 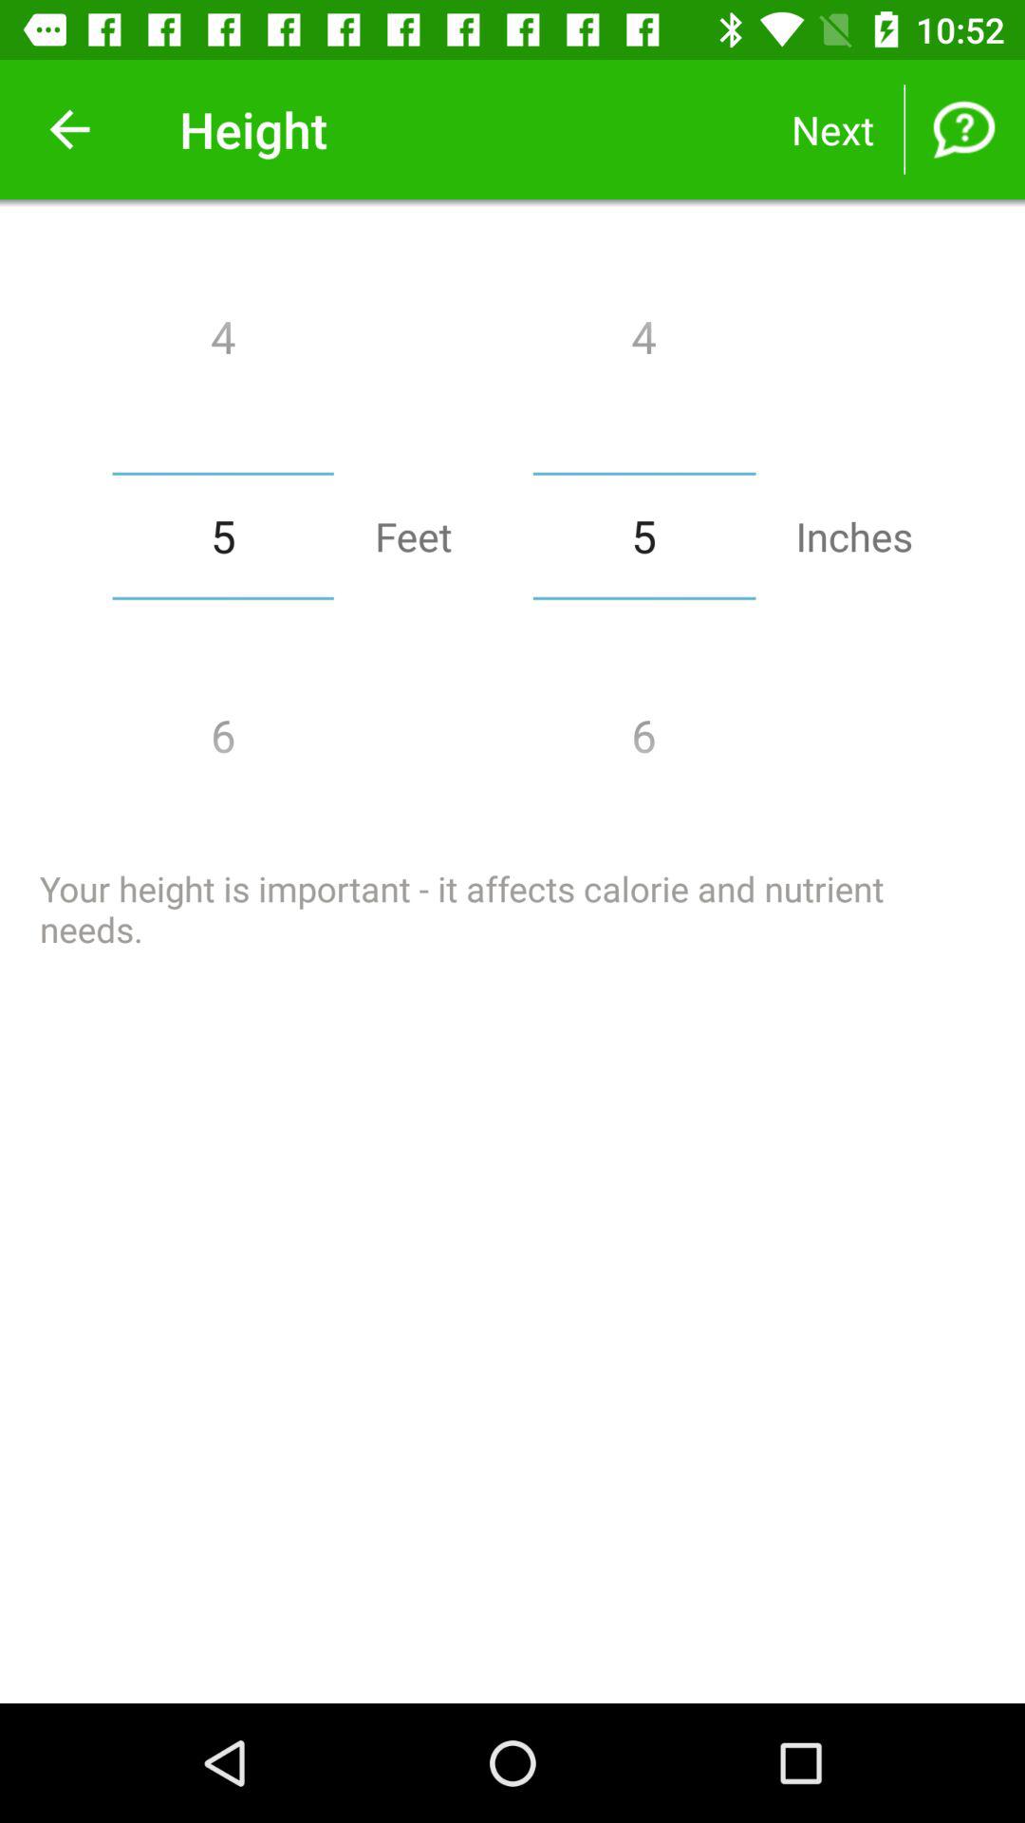 What do you see at coordinates (69, 129) in the screenshot?
I see `open item to the left of height` at bounding box center [69, 129].